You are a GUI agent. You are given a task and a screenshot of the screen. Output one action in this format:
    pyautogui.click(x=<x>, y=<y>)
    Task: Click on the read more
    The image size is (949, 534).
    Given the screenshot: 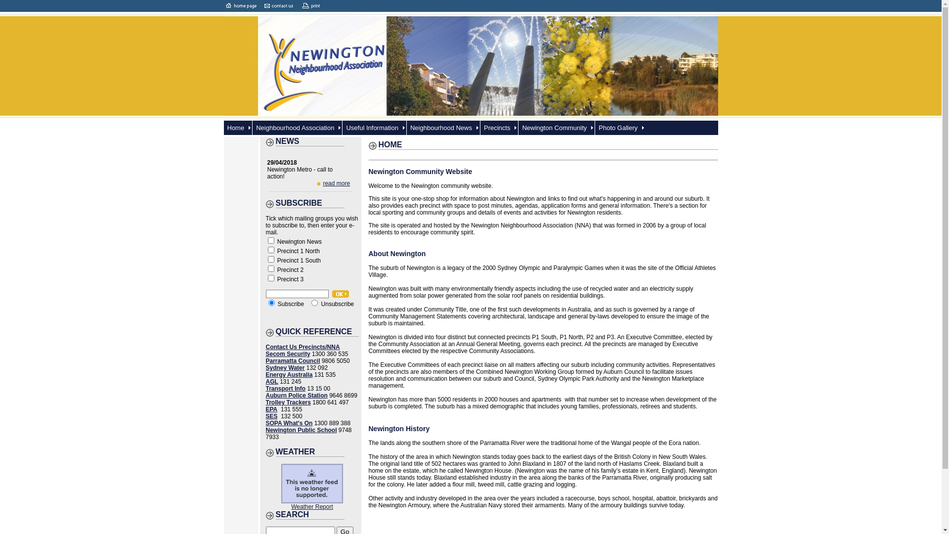 What is the action you would take?
    pyautogui.click(x=336, y=183)
    